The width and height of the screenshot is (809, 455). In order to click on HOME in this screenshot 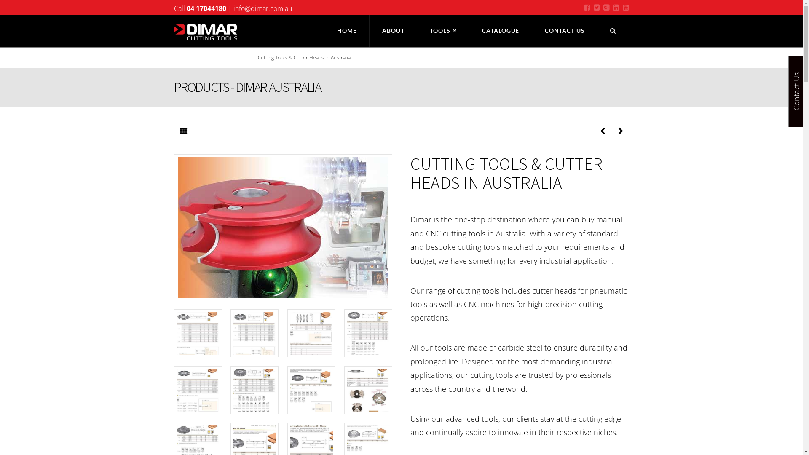, I will do `click(347, 31)`.